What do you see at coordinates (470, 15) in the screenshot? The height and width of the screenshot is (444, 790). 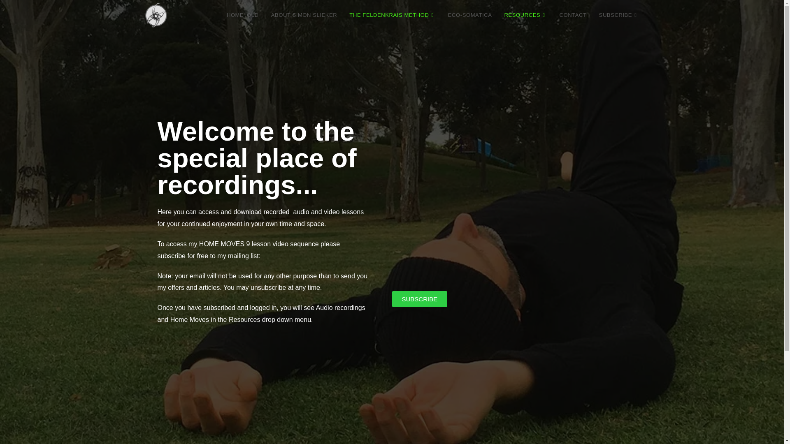 I see `ECO-SOMATICA` at bounding box center [470, 15].